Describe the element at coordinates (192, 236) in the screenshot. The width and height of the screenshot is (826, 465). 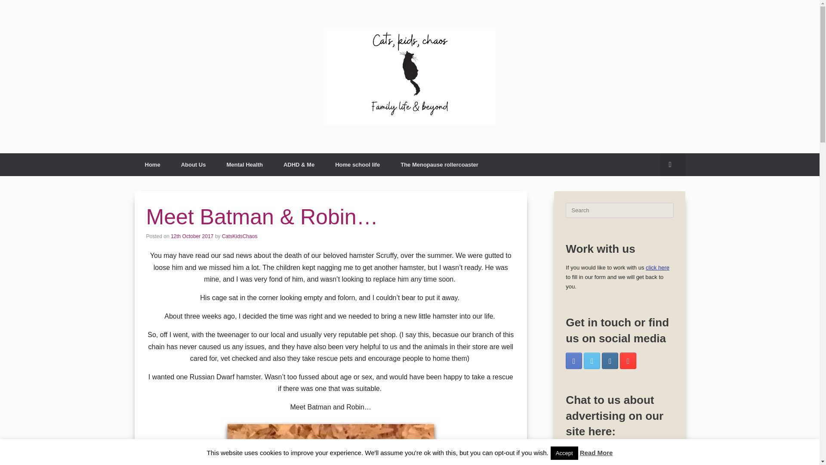
I see `12th October 2017` at that location.